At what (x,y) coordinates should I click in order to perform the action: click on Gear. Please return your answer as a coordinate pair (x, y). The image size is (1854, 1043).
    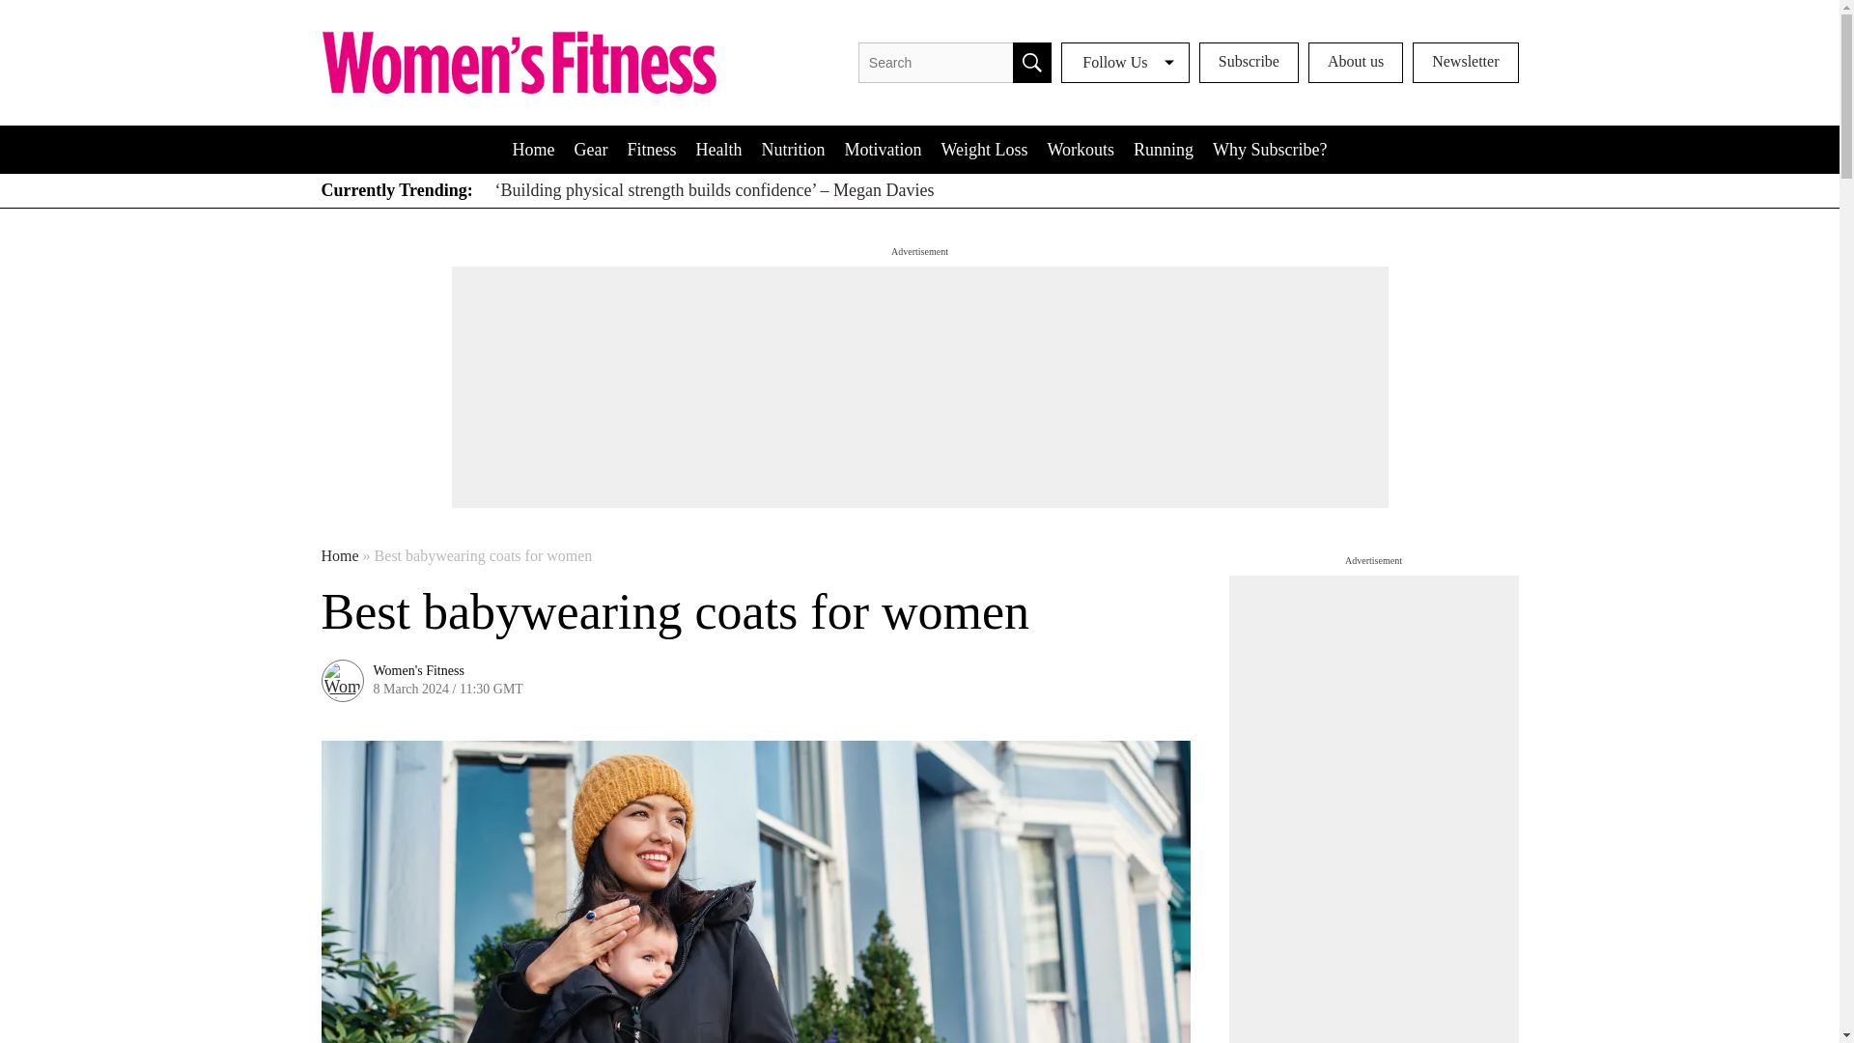
    Looking at the image, I should click on (590, 149).